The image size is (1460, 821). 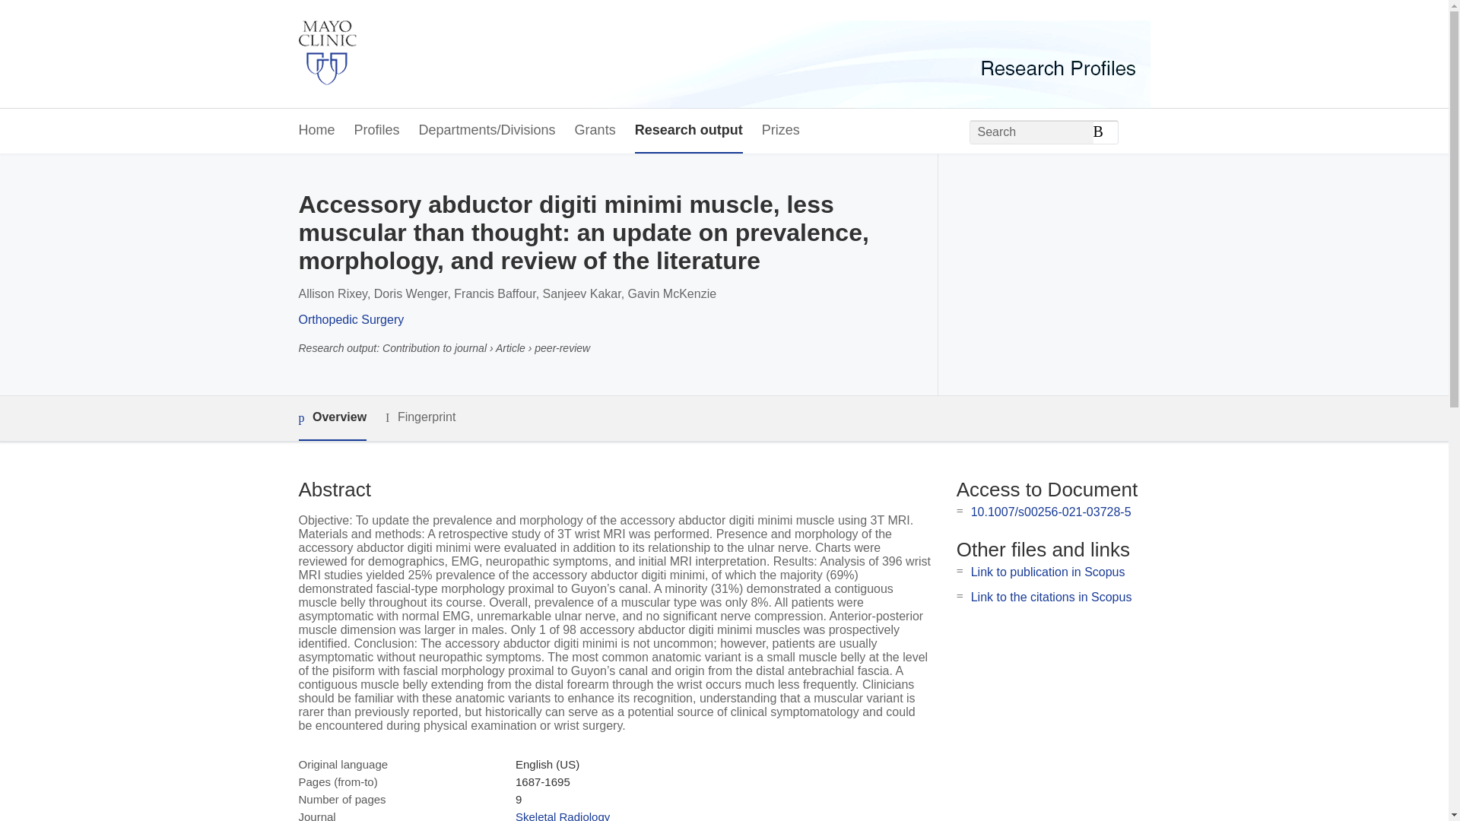 What do you see at coordinates (351, 319) in the screenshot?
I see `Orthopedic Surgery` at bounding box center [351, 319].